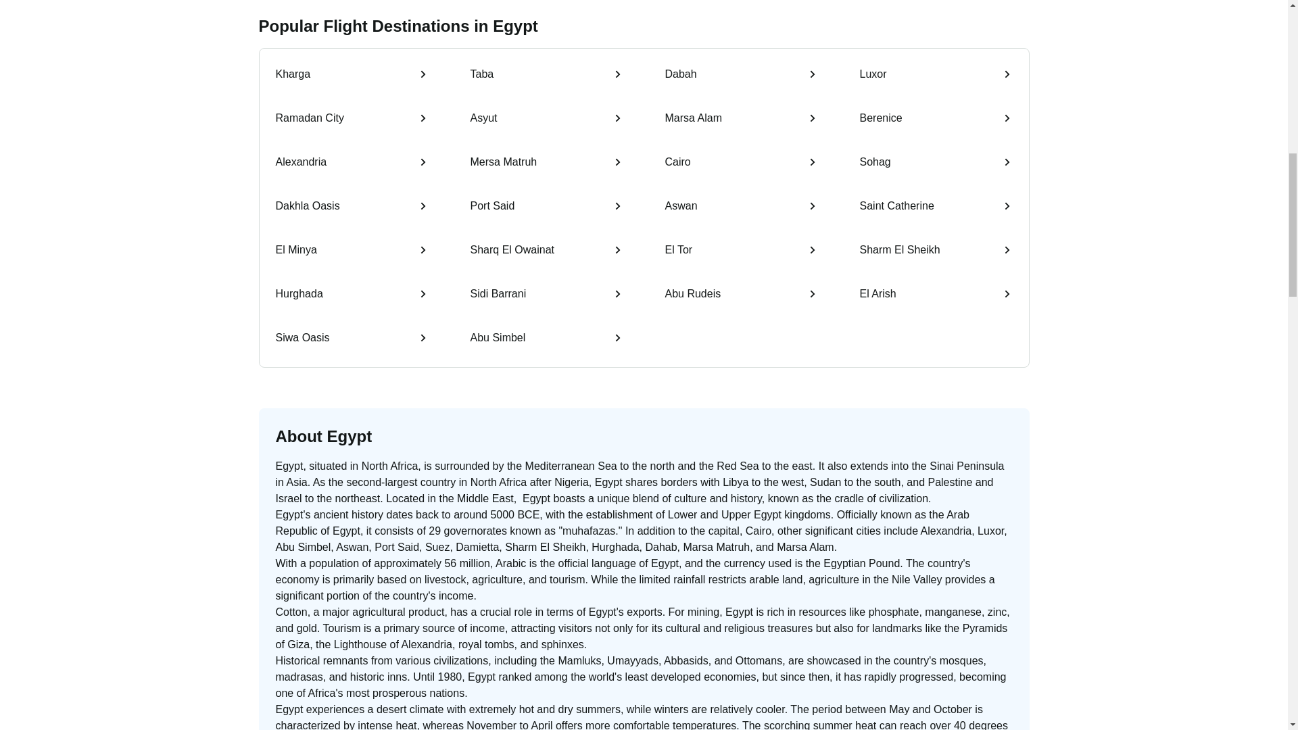 This screenshot has width=1298, height=730. Describe the element at coordinates (741, 119) in the screenshot. I see `Marsa Alam` at that location.